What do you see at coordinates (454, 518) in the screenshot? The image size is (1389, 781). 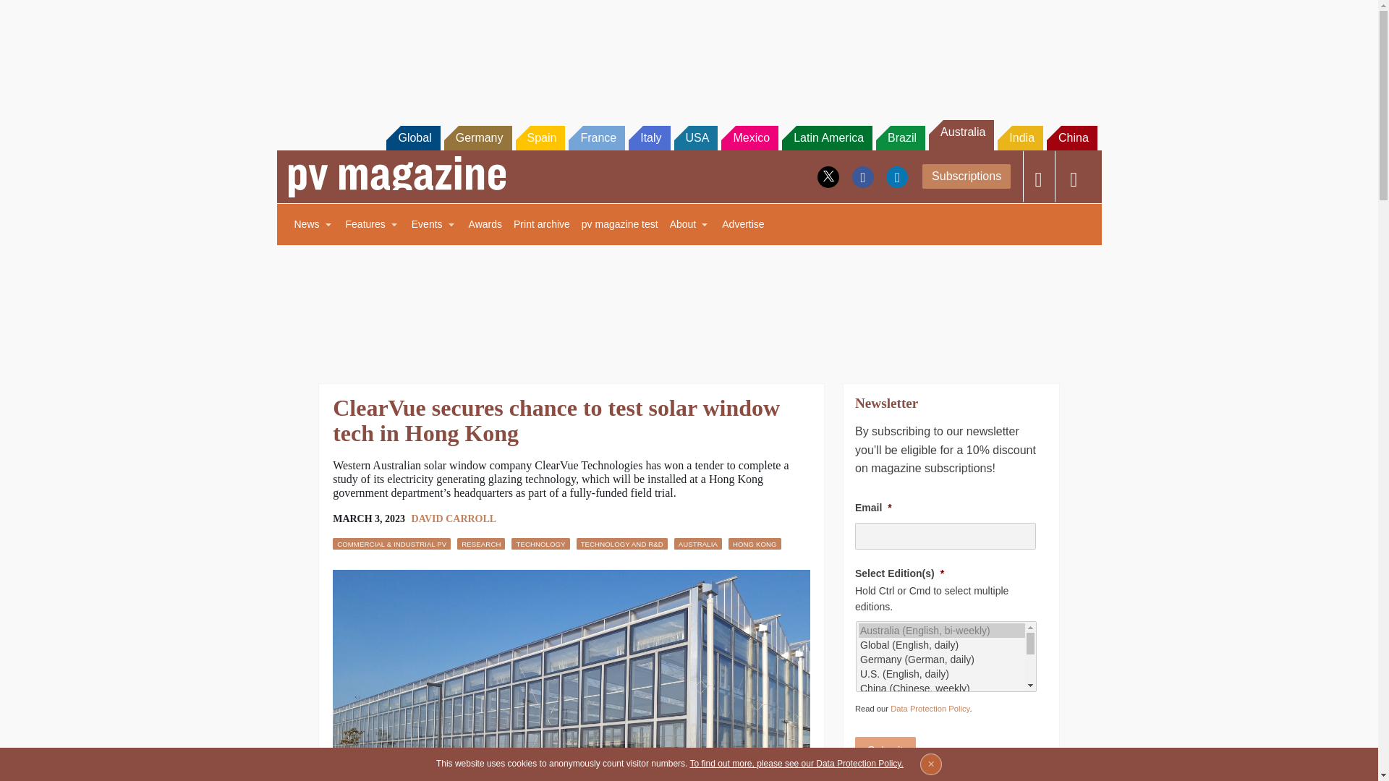 I see `Posts by David Carroll` at bounding box center [454, 518].